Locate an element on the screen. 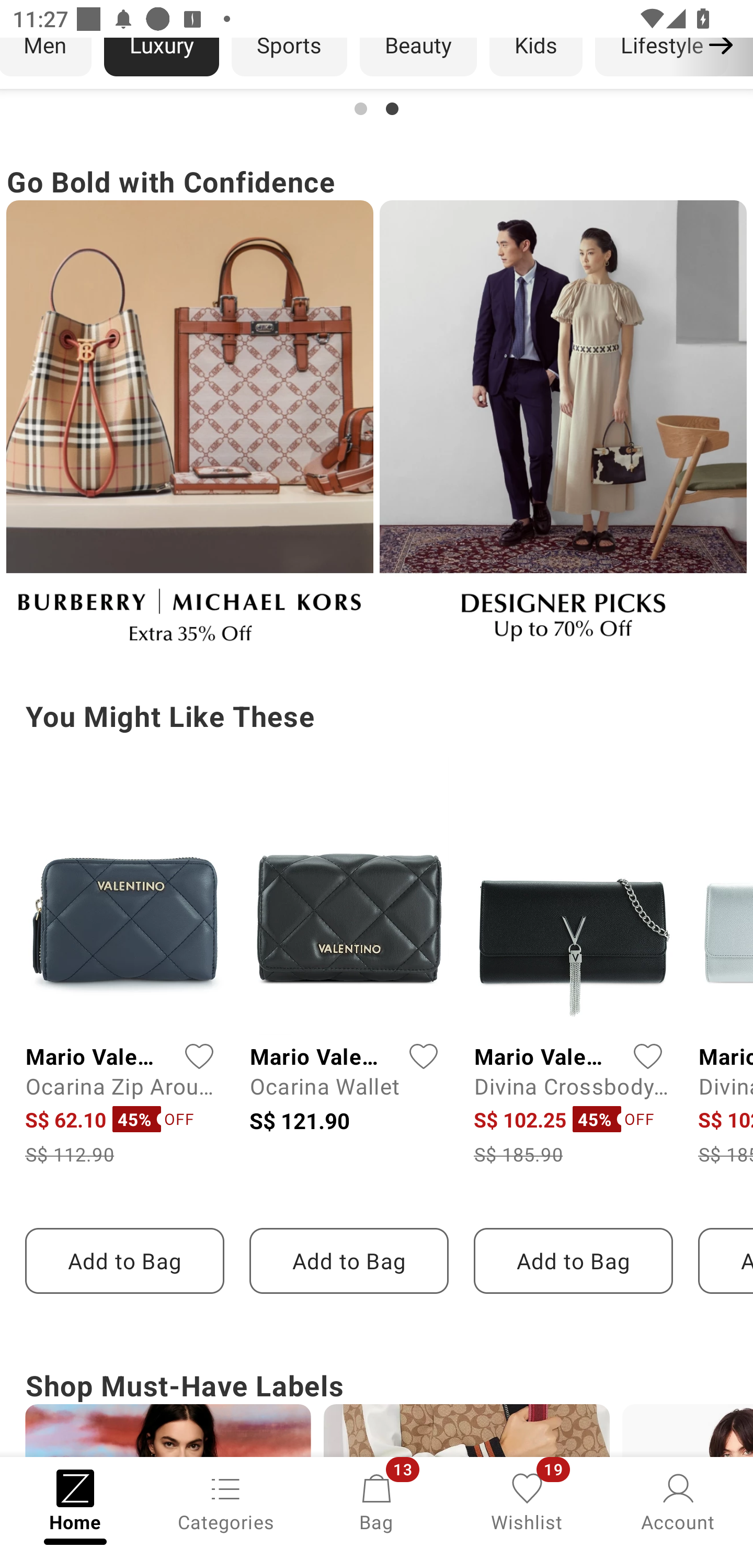 The height and width of the screenshot is (1548, 753). Add to Bag is located at coordinates (573, 1260).